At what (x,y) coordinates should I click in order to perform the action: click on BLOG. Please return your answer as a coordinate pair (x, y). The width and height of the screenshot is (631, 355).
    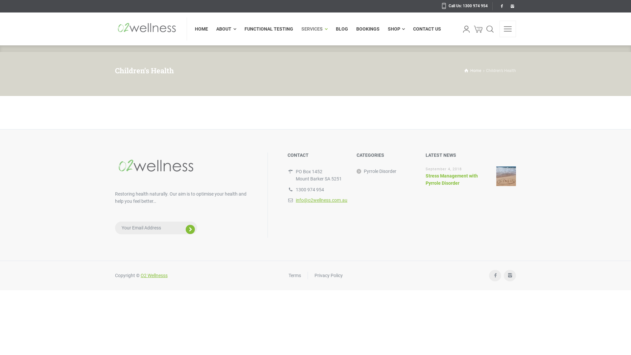
    Looking at the image, I should click on (342, 29).